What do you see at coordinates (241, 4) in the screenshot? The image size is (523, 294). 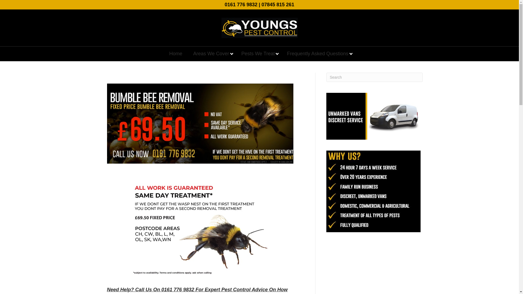 I see `0161 776 9832` at bounding box center [241, 4].